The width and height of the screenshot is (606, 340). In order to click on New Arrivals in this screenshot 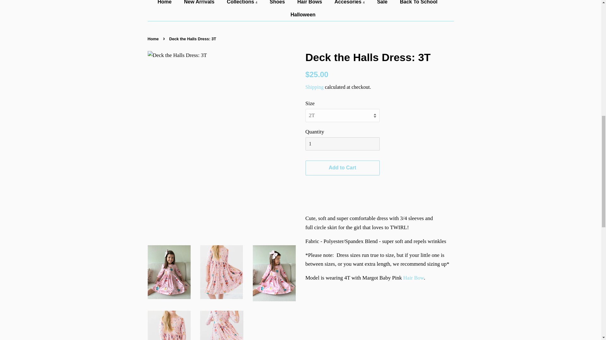, I will do `click(200, 4)`.